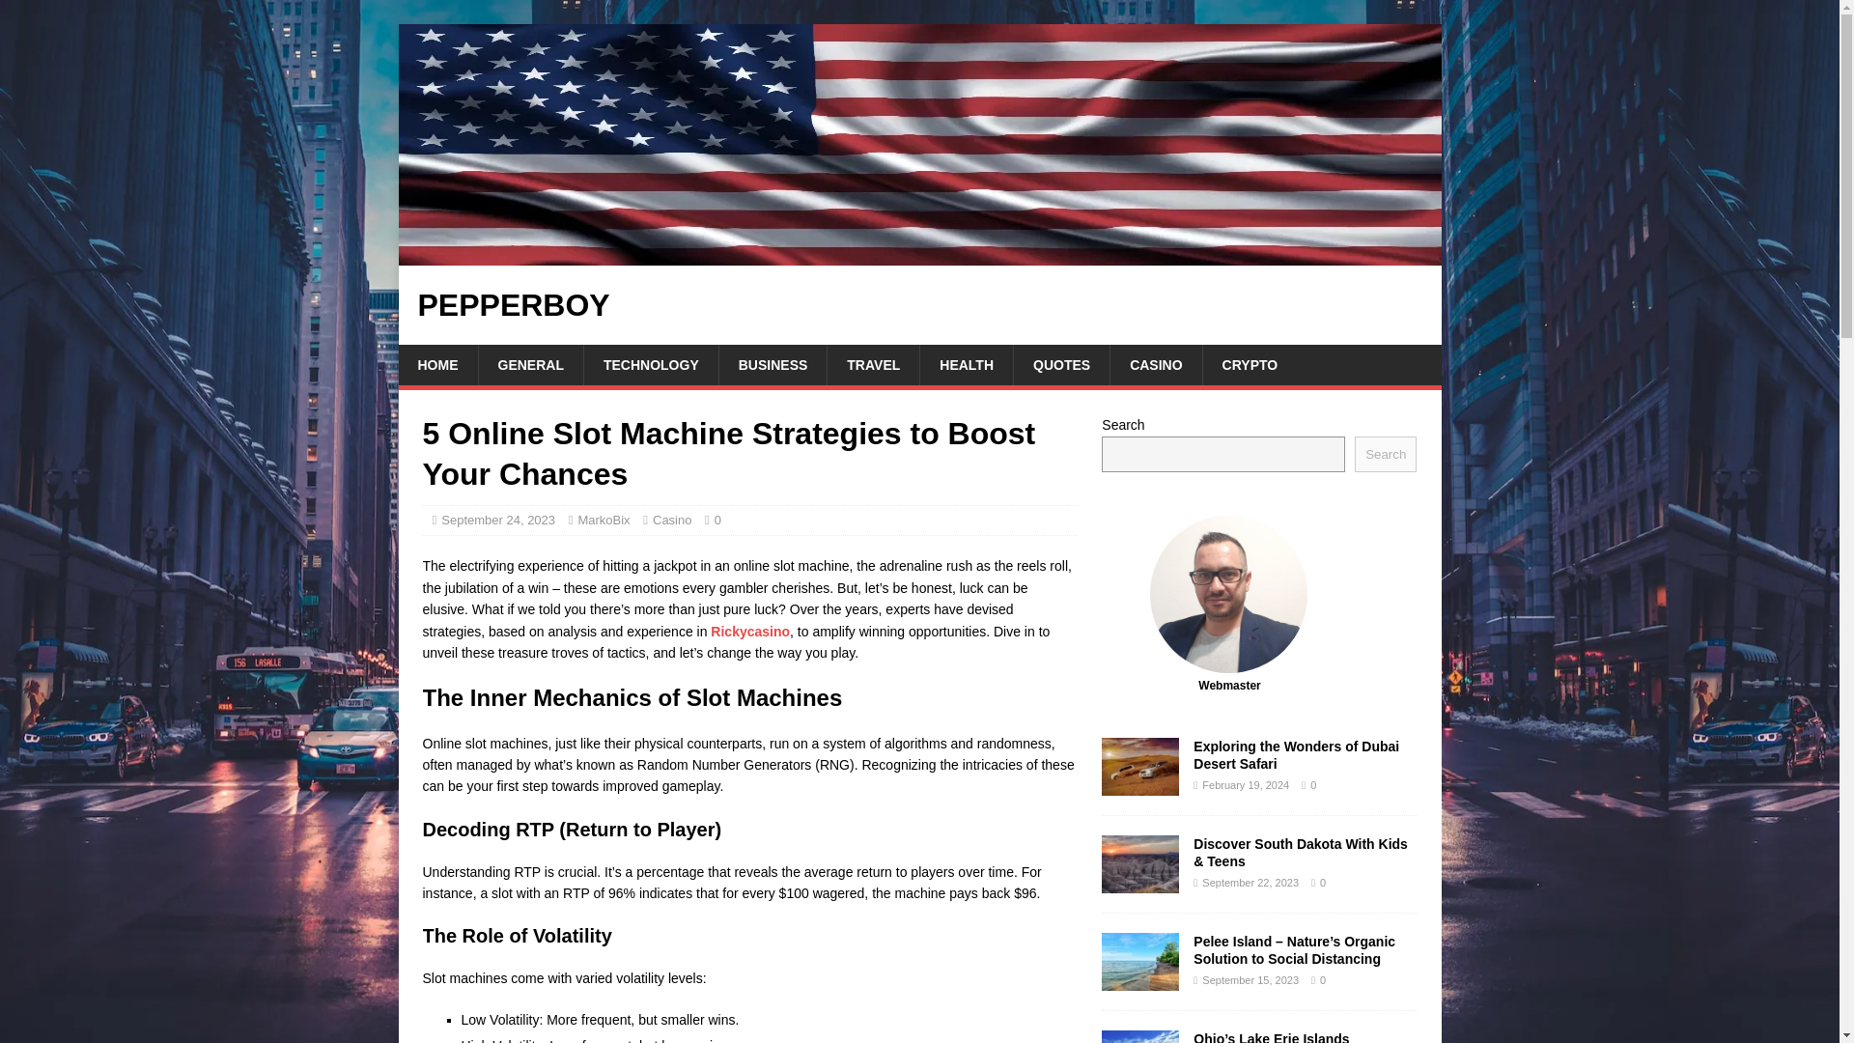  Describe the element at coordinates (919, 255) in the screenshot. I see `Pepperboy` at that location.